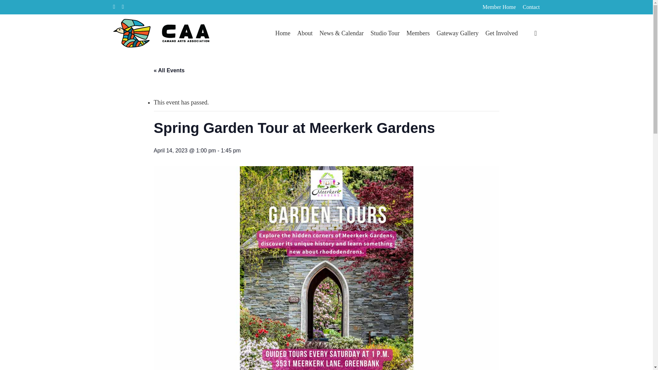  What do you see at coordinates (502, 33) in the screenshot?
I see `Get Involved` at bounding box center [502, 33].